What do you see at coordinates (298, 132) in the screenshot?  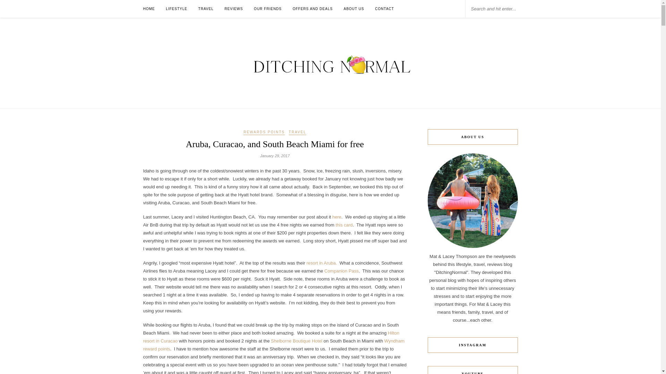 I see `TRAVEL` at bounding box center [298, 132].